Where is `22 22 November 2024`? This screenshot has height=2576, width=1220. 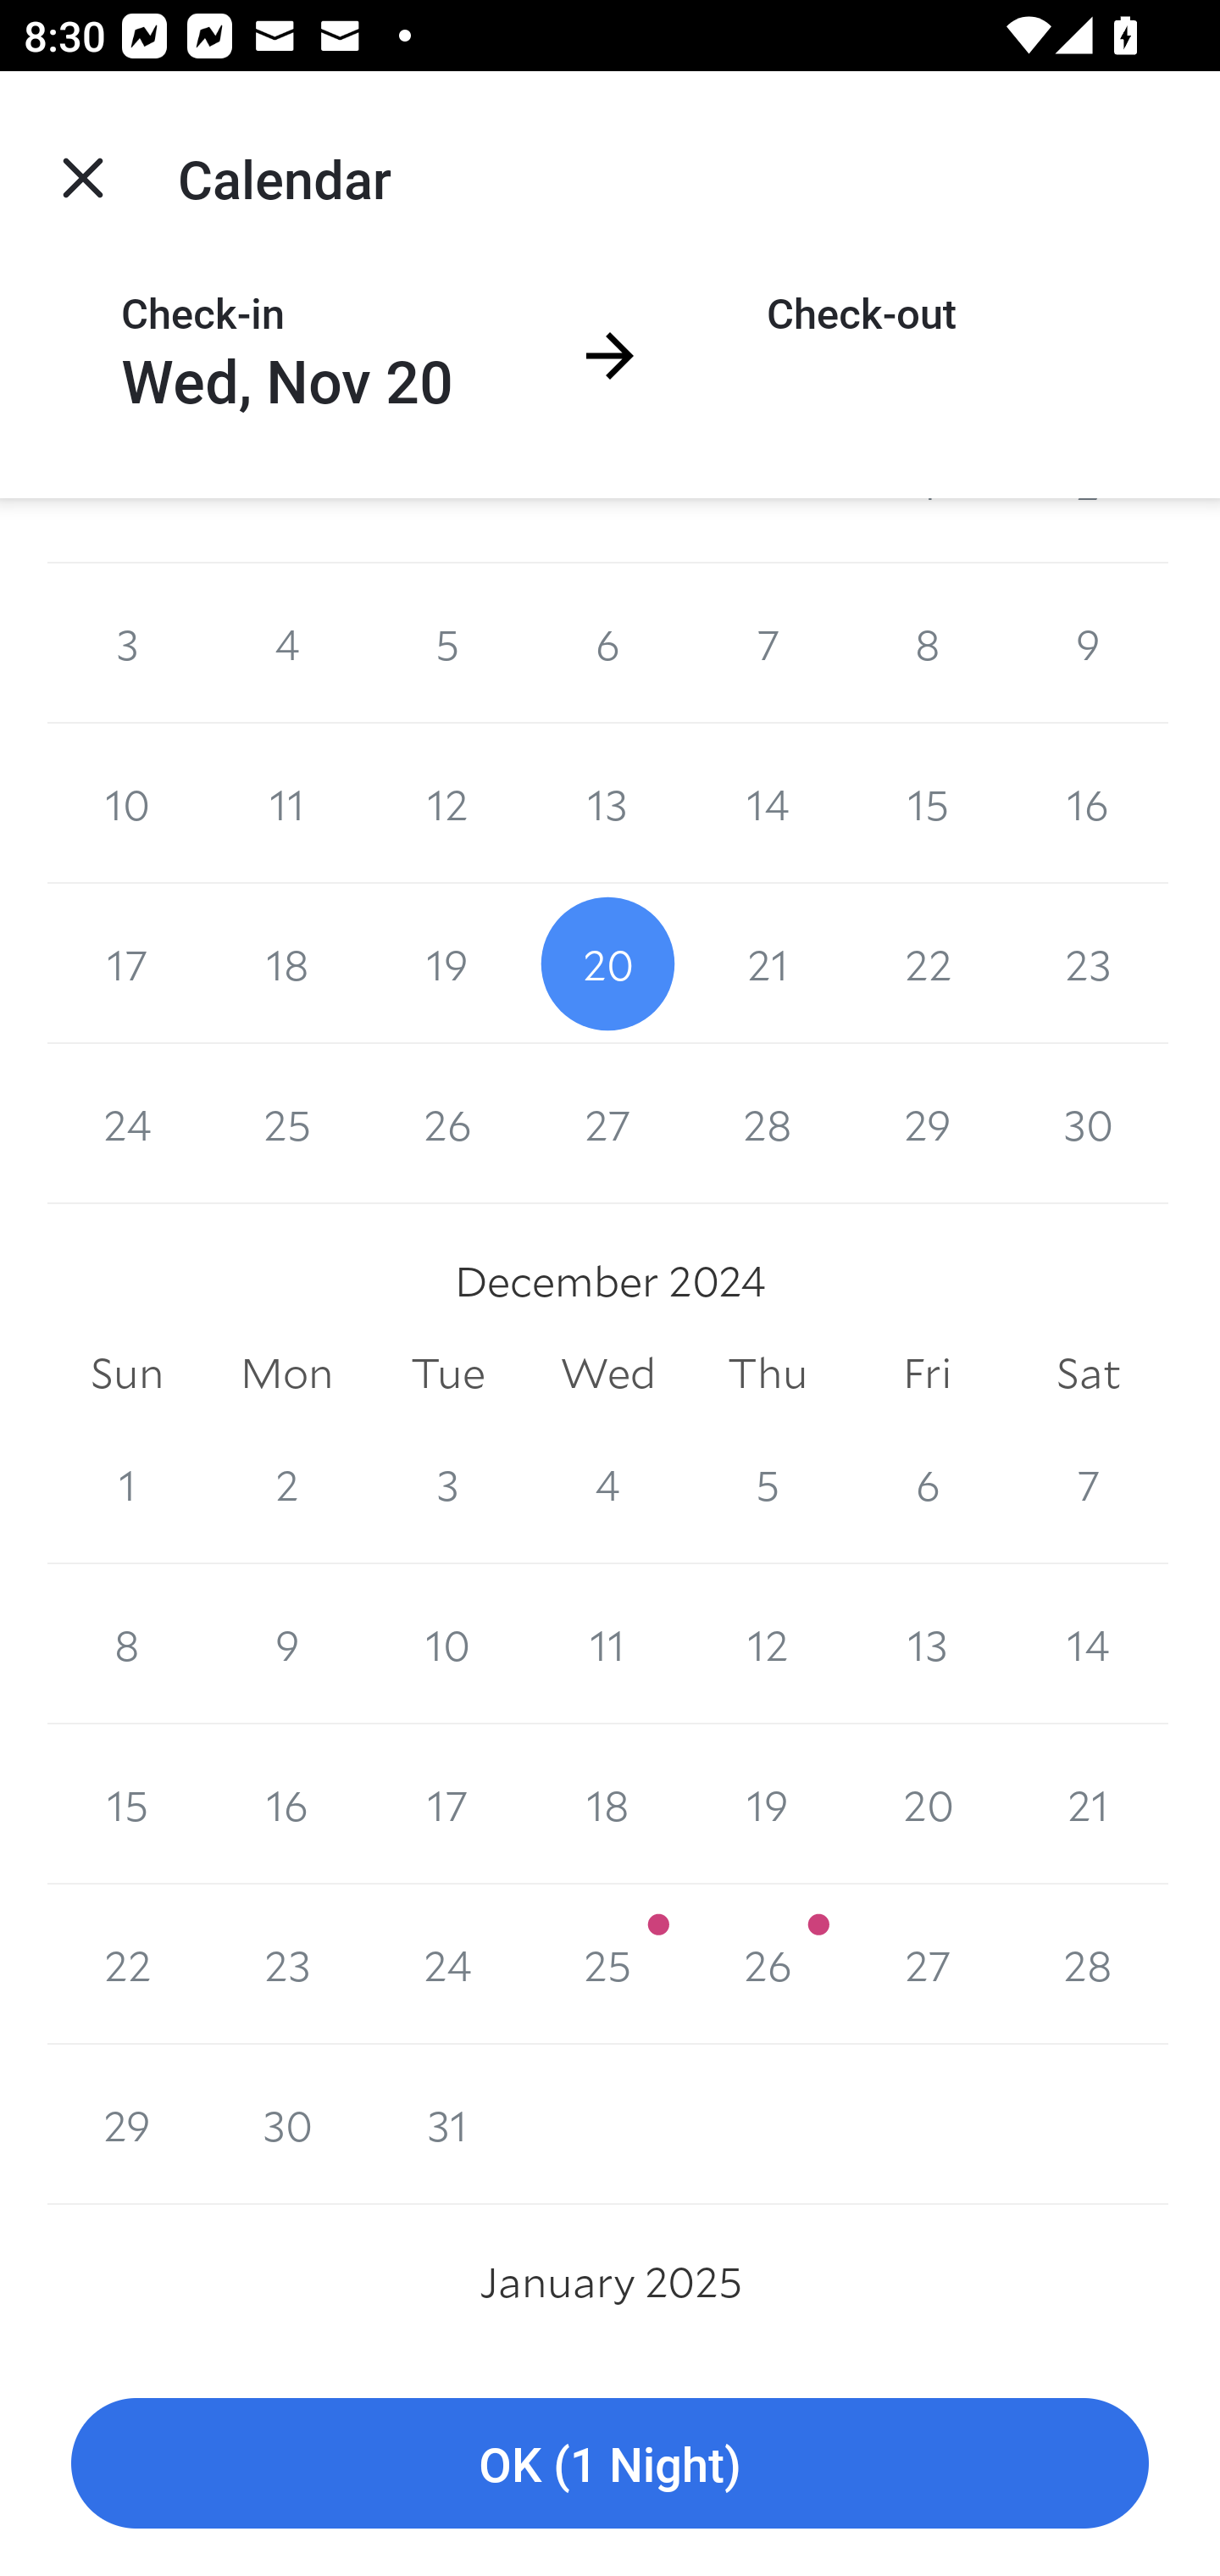
22 22 November 2024 is located at coordinates (927, 963).